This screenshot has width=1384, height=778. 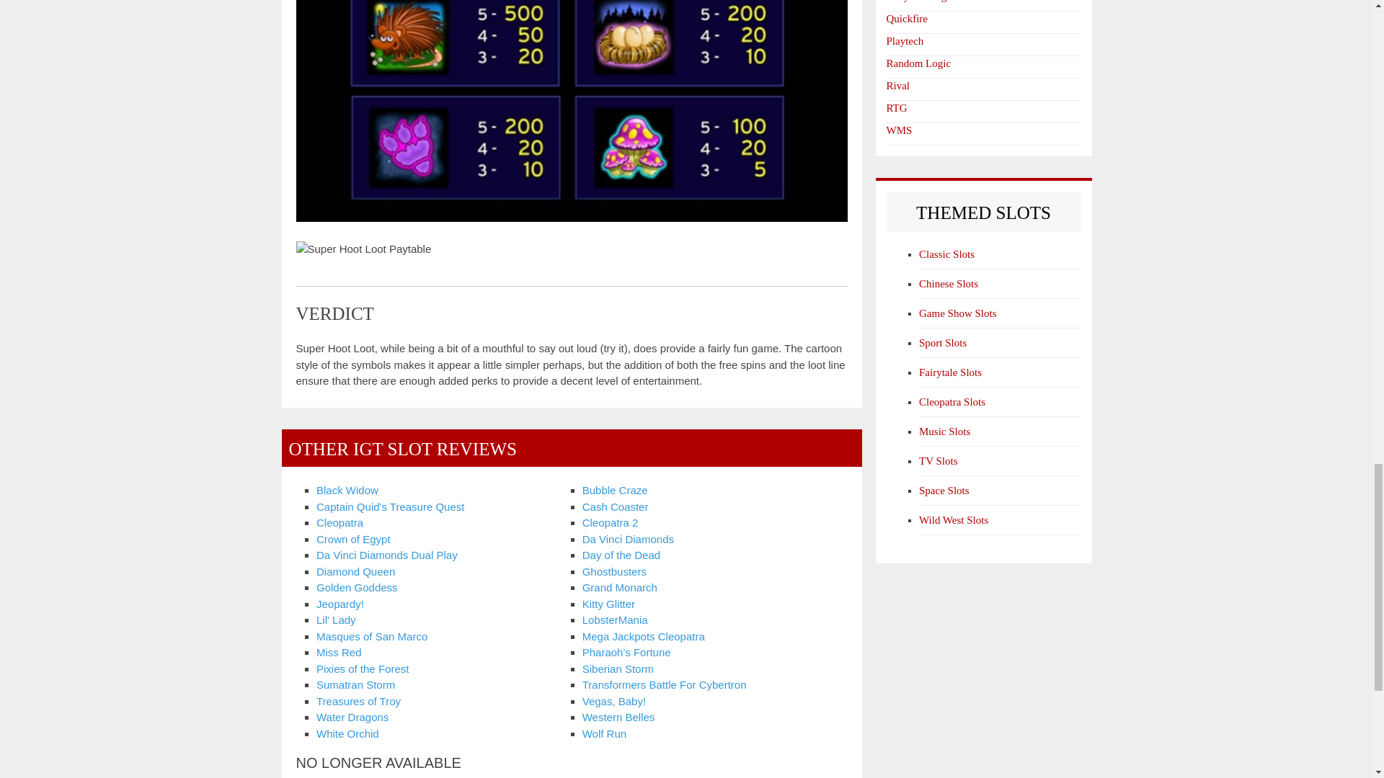 What do you see at coordinates (358, 587) in the screenshot?
I see `Golden Goddess` at bounding box center [358, 587].